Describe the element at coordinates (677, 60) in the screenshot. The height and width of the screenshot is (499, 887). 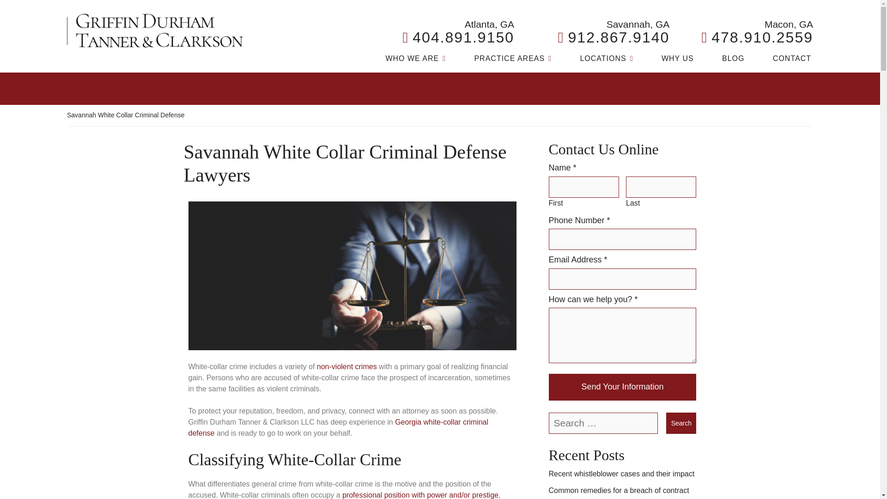
I see `WHO WE ARE` at that location.